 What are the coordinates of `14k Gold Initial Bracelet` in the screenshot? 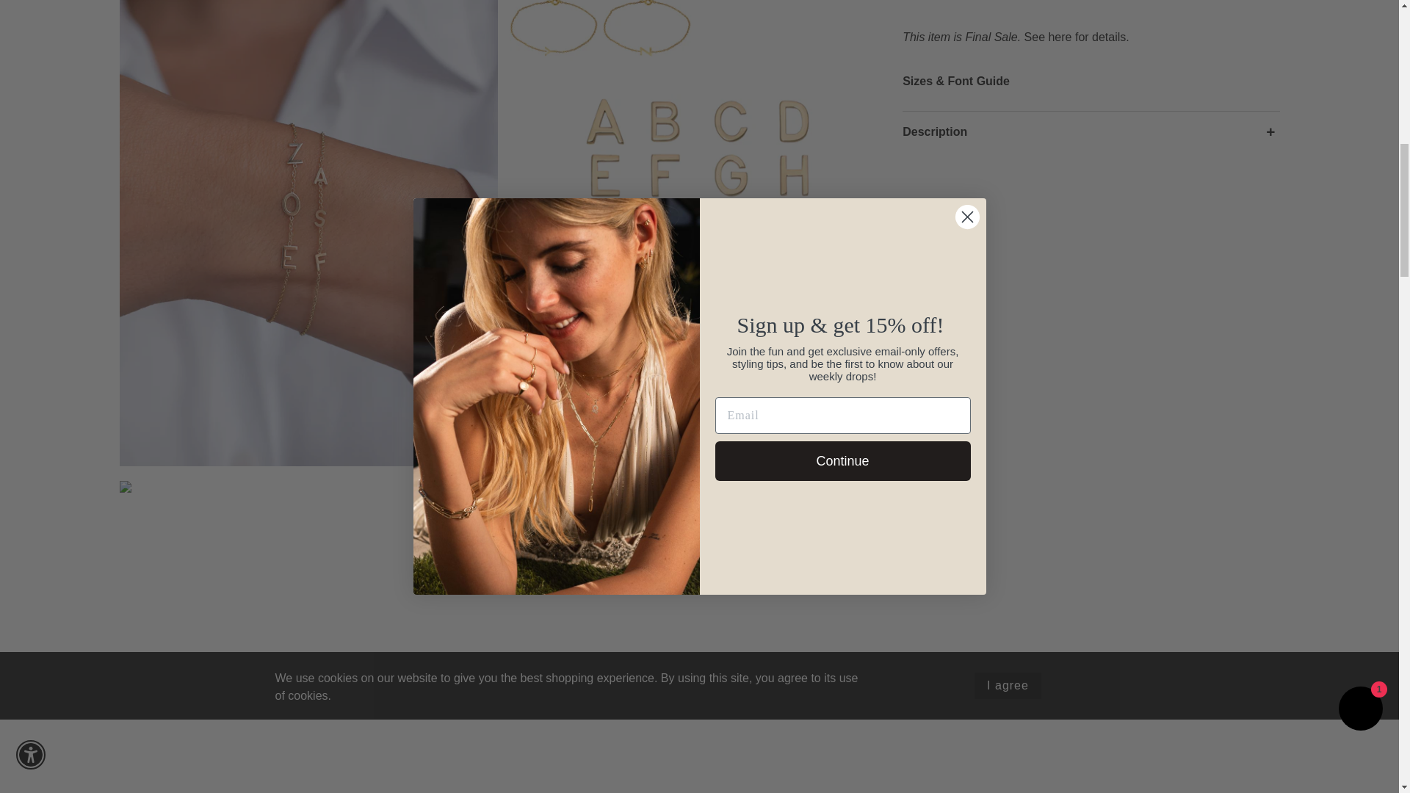 It's located at (308, 637).